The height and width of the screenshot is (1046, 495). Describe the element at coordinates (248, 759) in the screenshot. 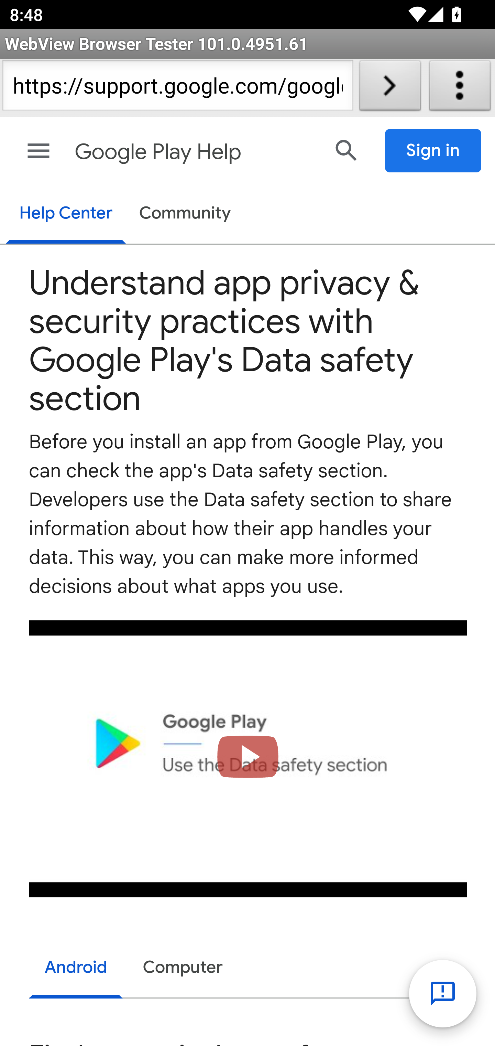

I see `Load video` at that location.